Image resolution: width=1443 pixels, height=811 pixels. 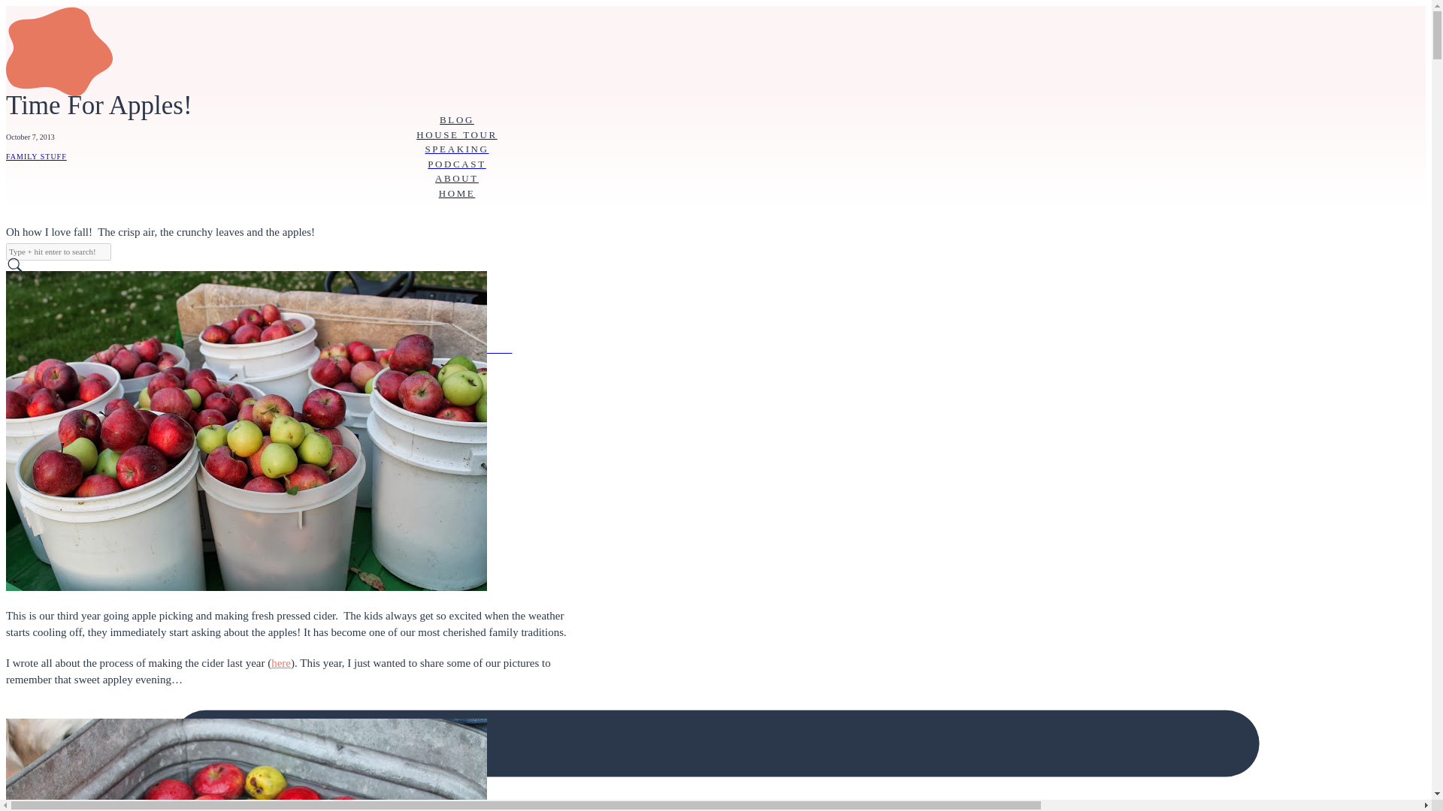 I want to click on MORE ABOUT ME, so click(x=456, y=348).